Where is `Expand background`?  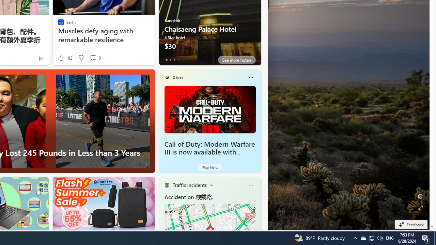 Expand background is located at coordinates (420, 208).